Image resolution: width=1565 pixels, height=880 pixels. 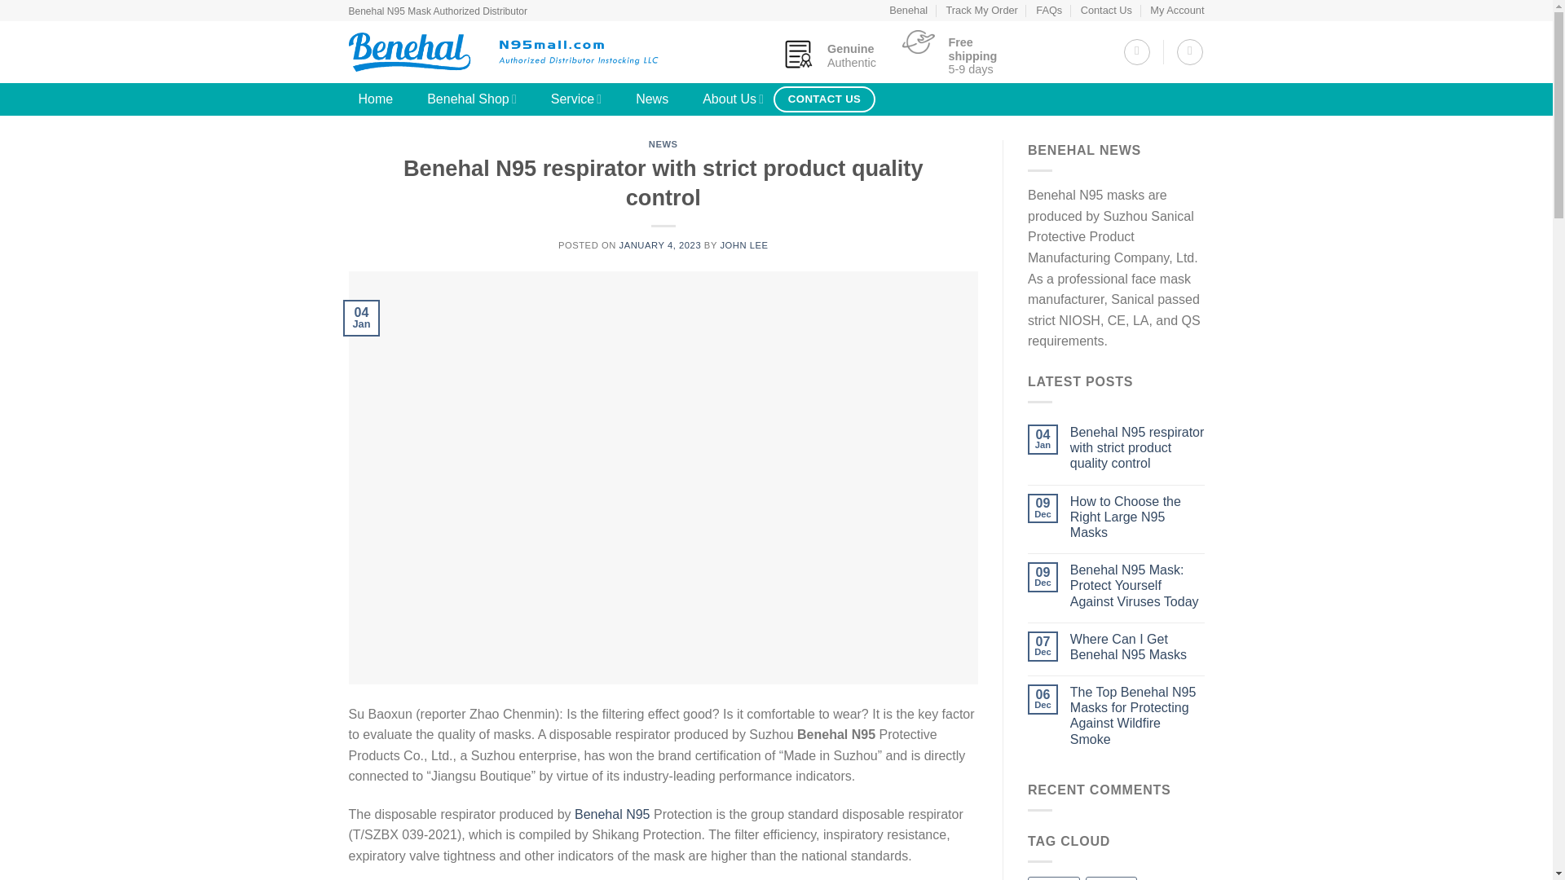 I want to click on About Us, so click(x=733, y=99).